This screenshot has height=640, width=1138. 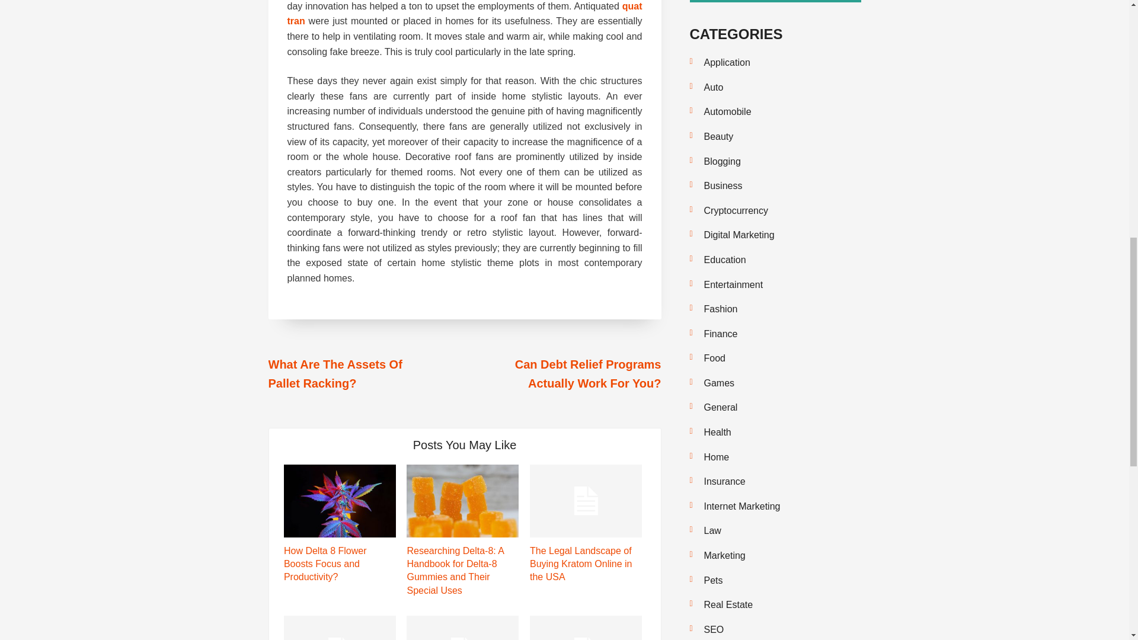 I want to click on Can Debt Relief Programs Actually Work For You?, so click(x=588, y=373).